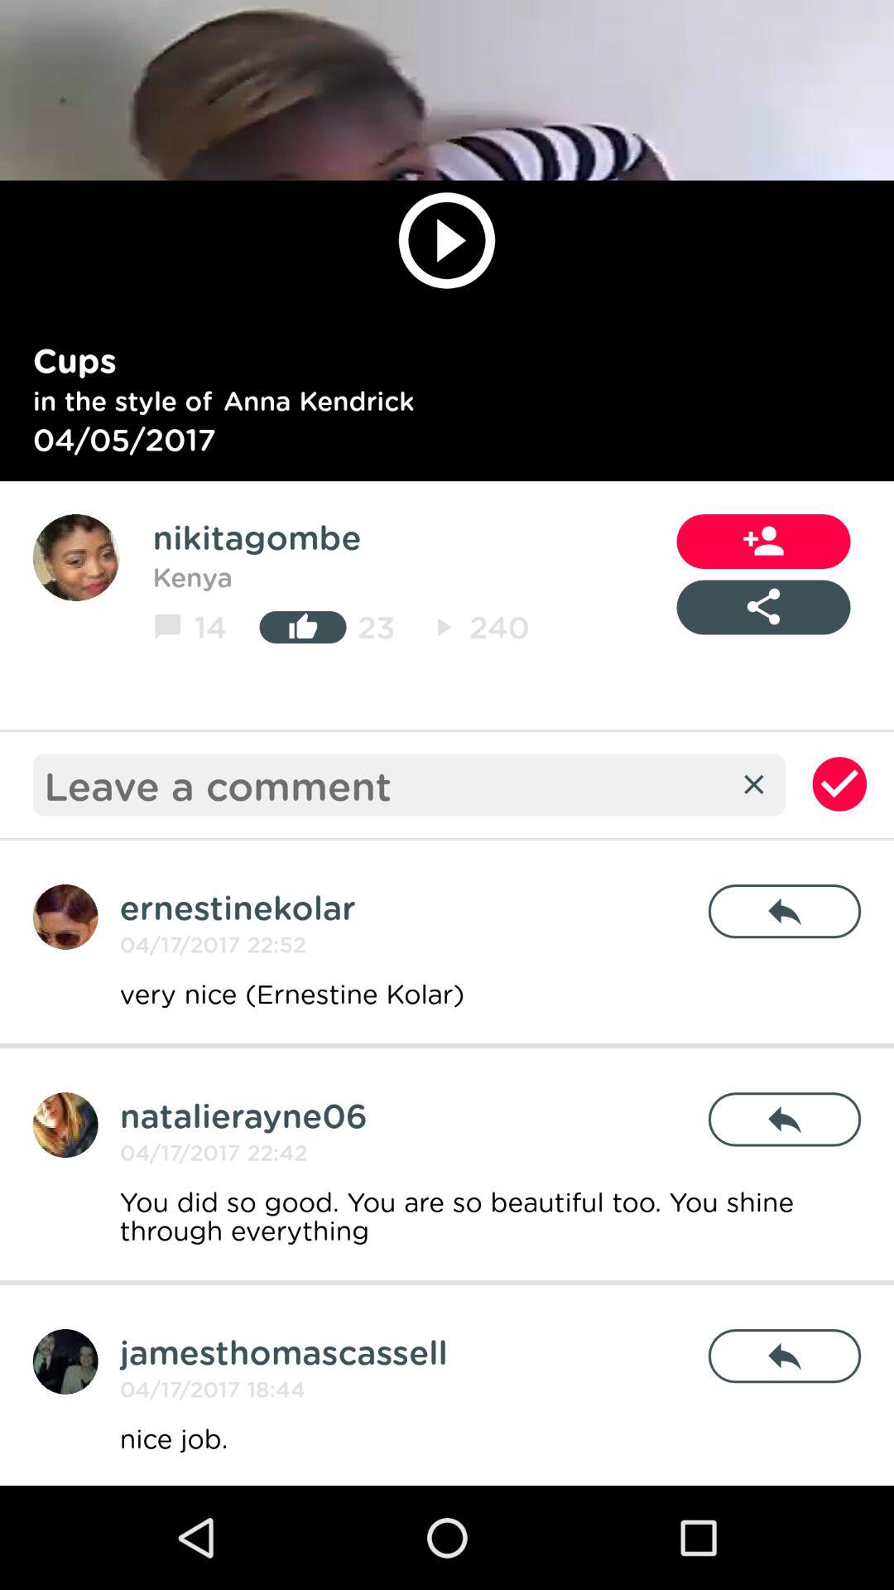  Describe the element at coordinates (785, 1120) in the screenshot. I see `launch the icon to the right of the natalierayne06` at that location.